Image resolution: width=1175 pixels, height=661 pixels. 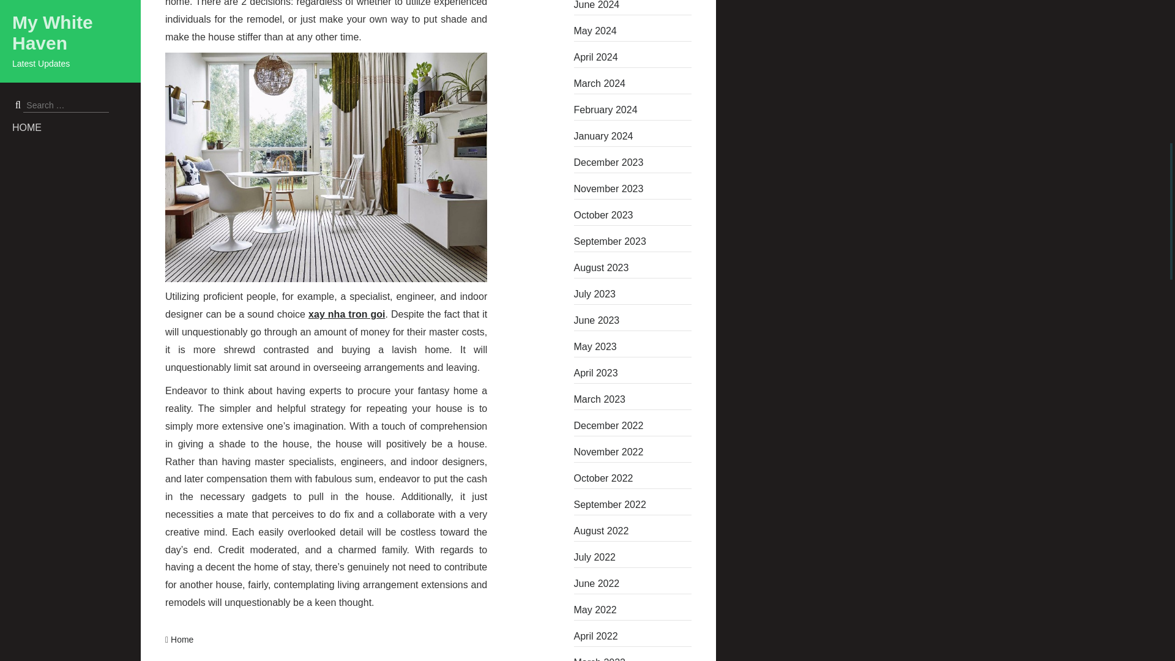 What do you see at coordinates (346, 314) in the screenshot?
I see `xay nha tron goi` at bounding box center [346, 314].